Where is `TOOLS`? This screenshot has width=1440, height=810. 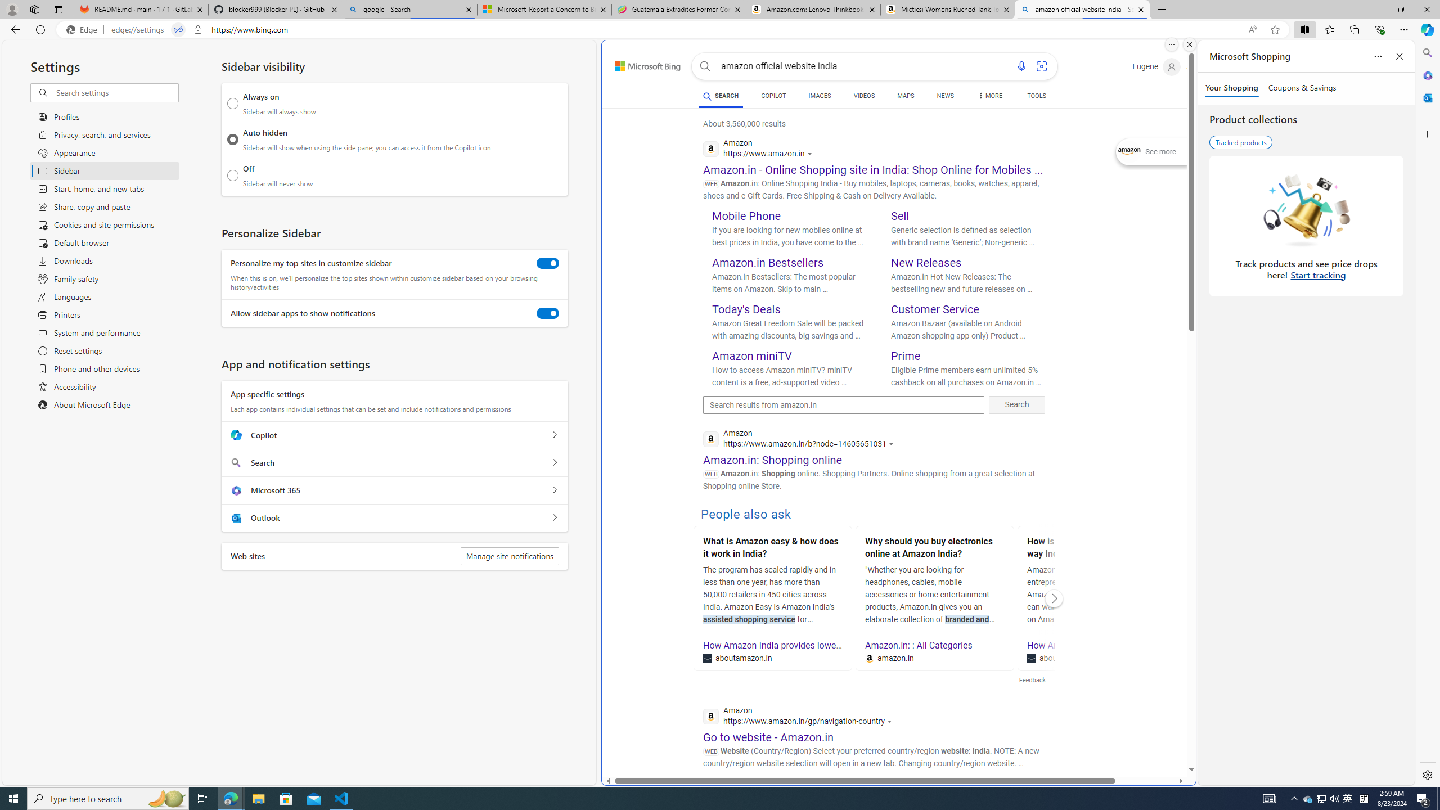 TOOLS is located at coordinates (1037, 97).